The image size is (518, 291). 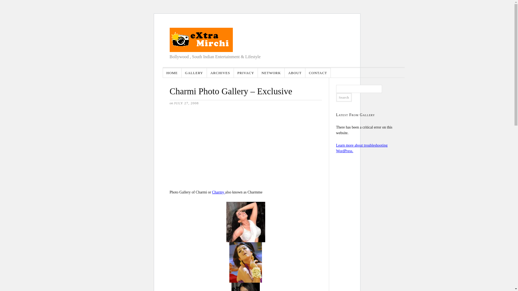 I want to click on HOME, so click(x=172, y=73).